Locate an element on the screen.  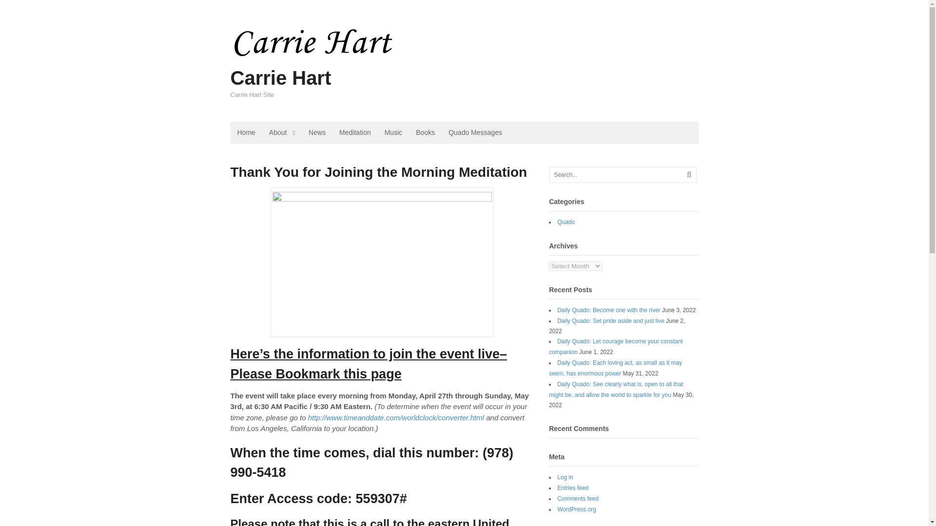
Home is located at coordinates (246, 132).